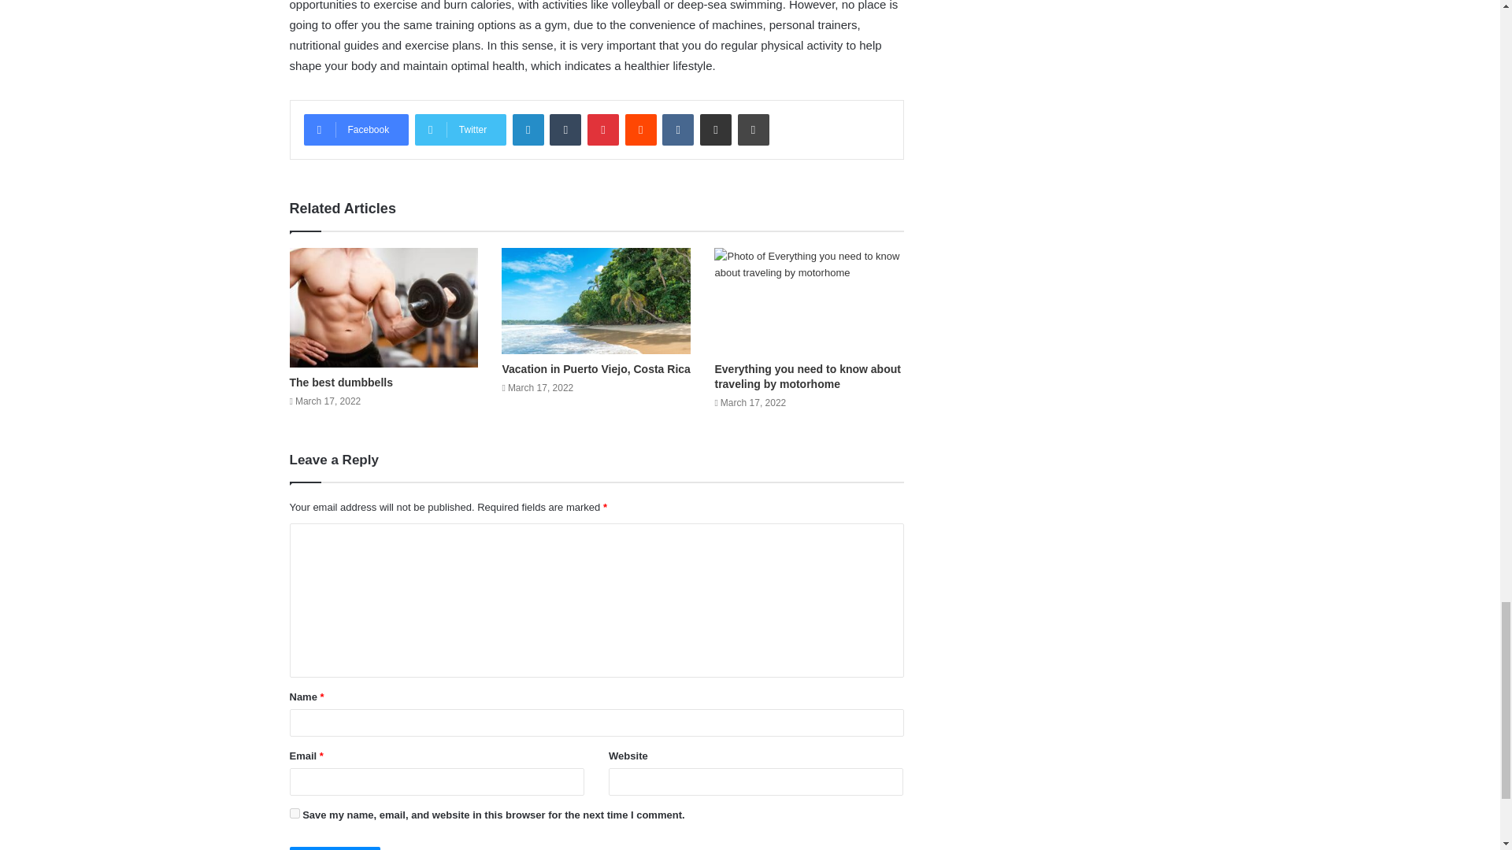  I want to click on Print, so click(753, 129).